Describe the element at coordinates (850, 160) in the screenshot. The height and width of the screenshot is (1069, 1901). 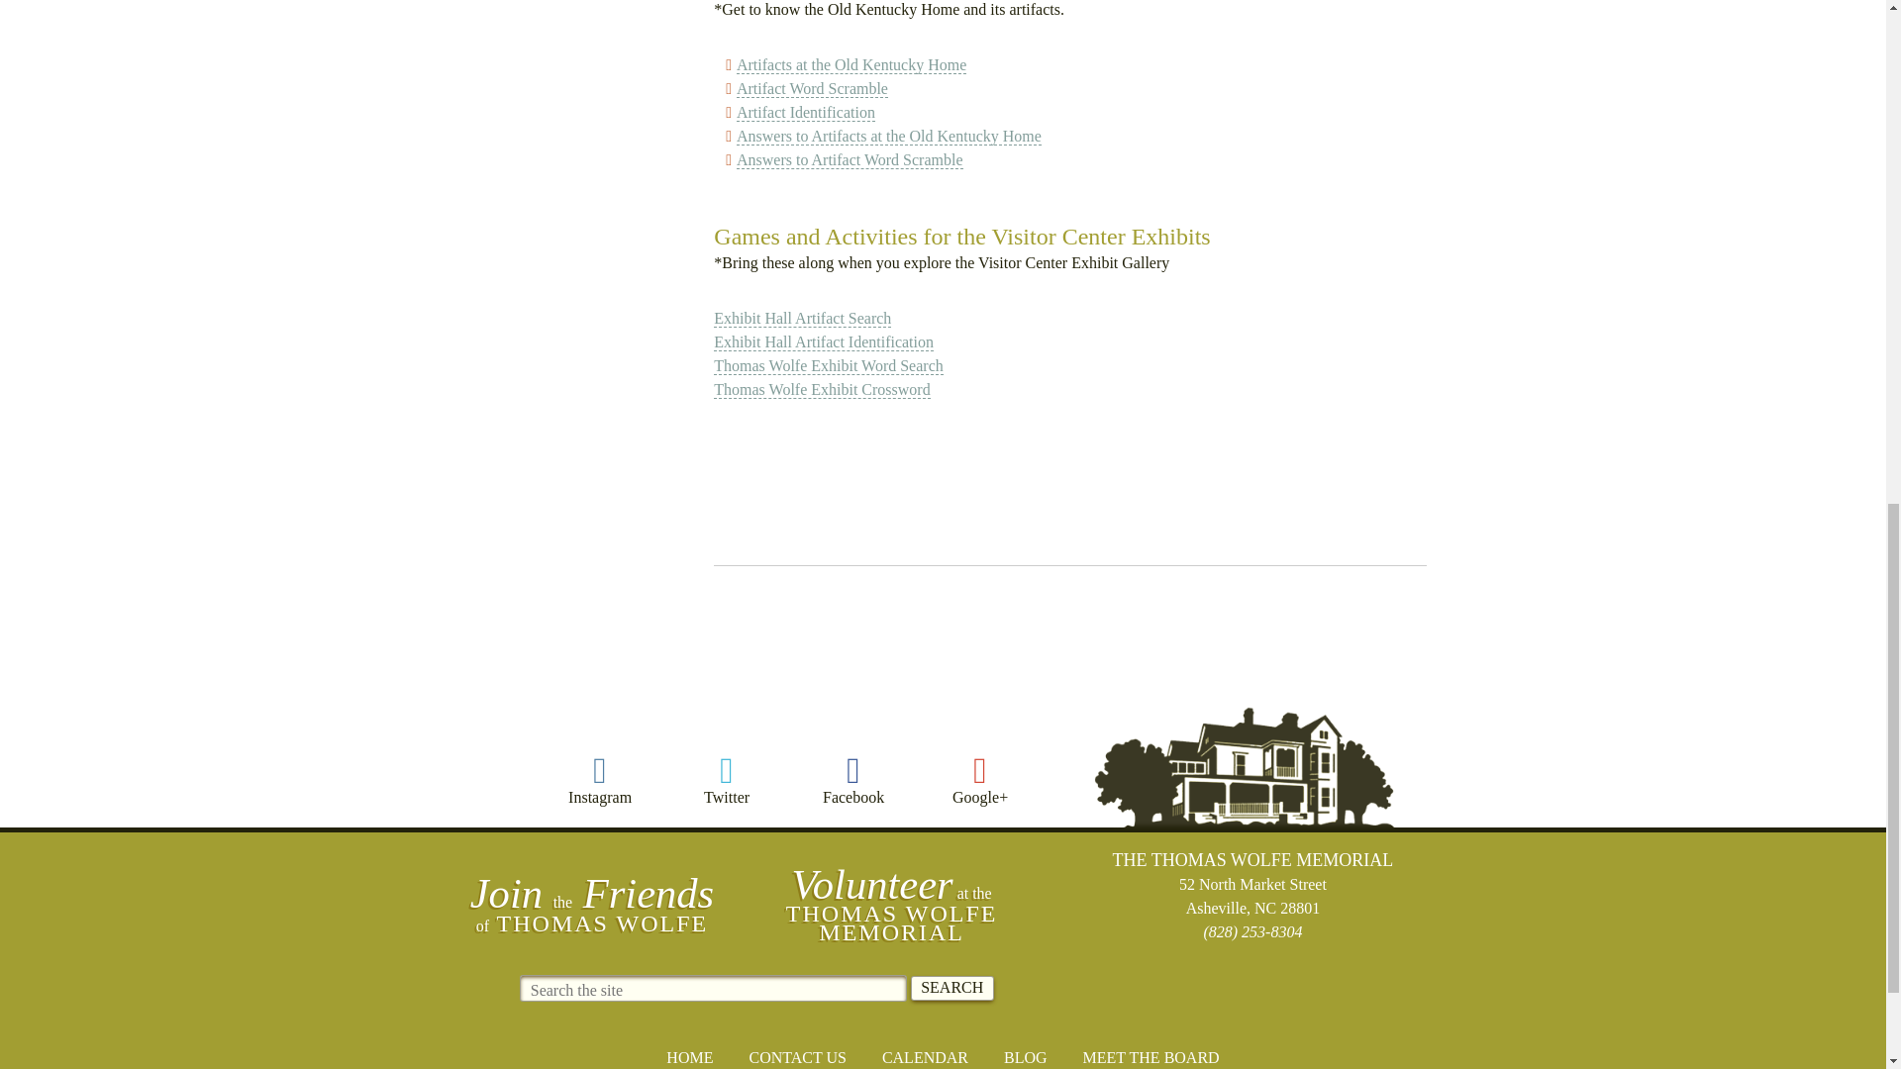
I see `Answers to Artifact Word Scramble` at that location.